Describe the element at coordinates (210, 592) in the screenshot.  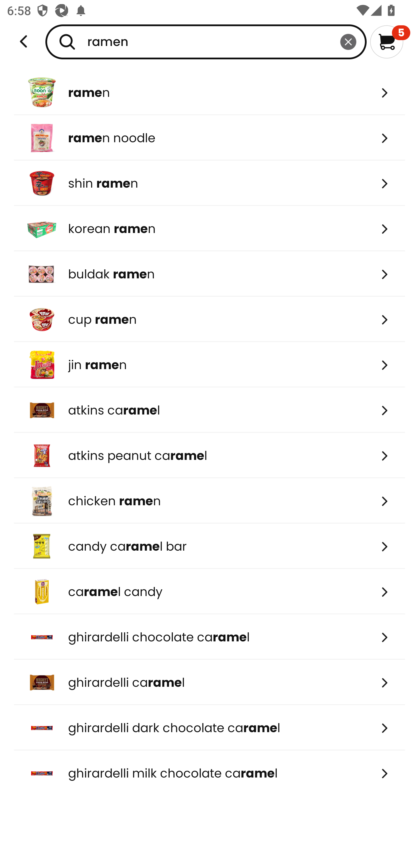
I see `caramel candy` at that location.